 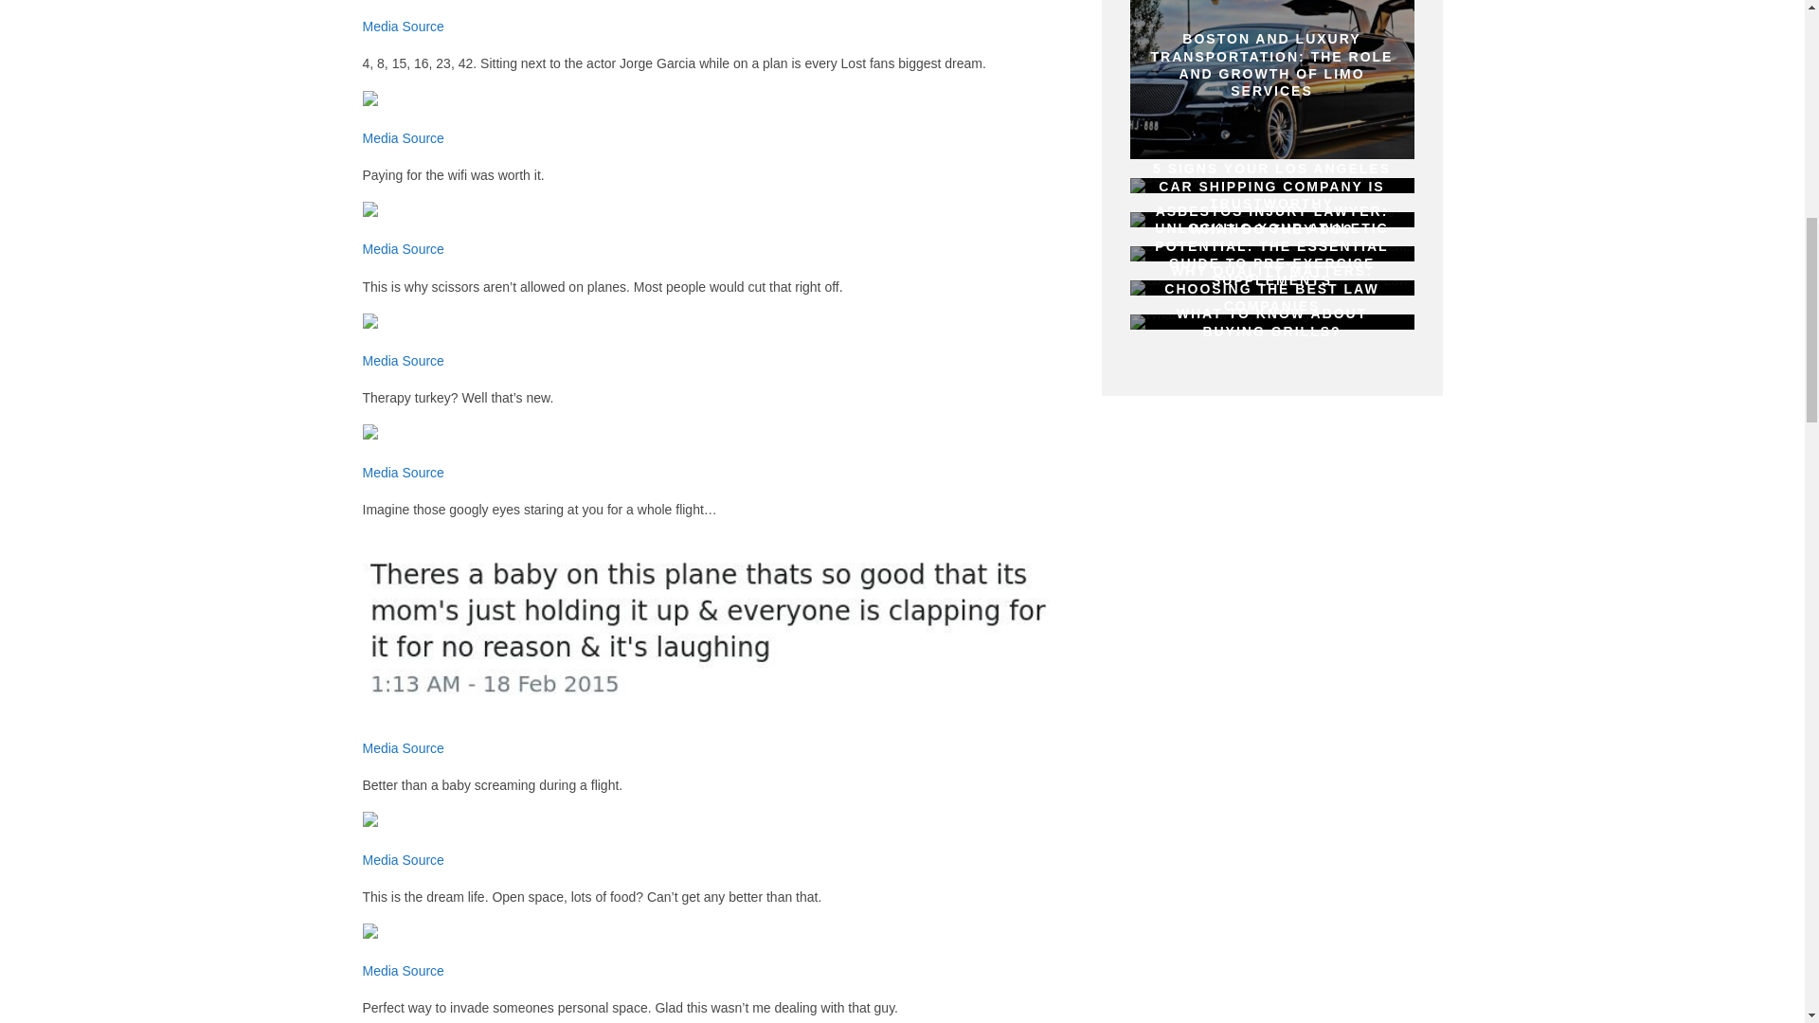 What do you see at coordinates (403, 970) in the screenshot?
I see `Media Source` at bounding box center [403, 970].